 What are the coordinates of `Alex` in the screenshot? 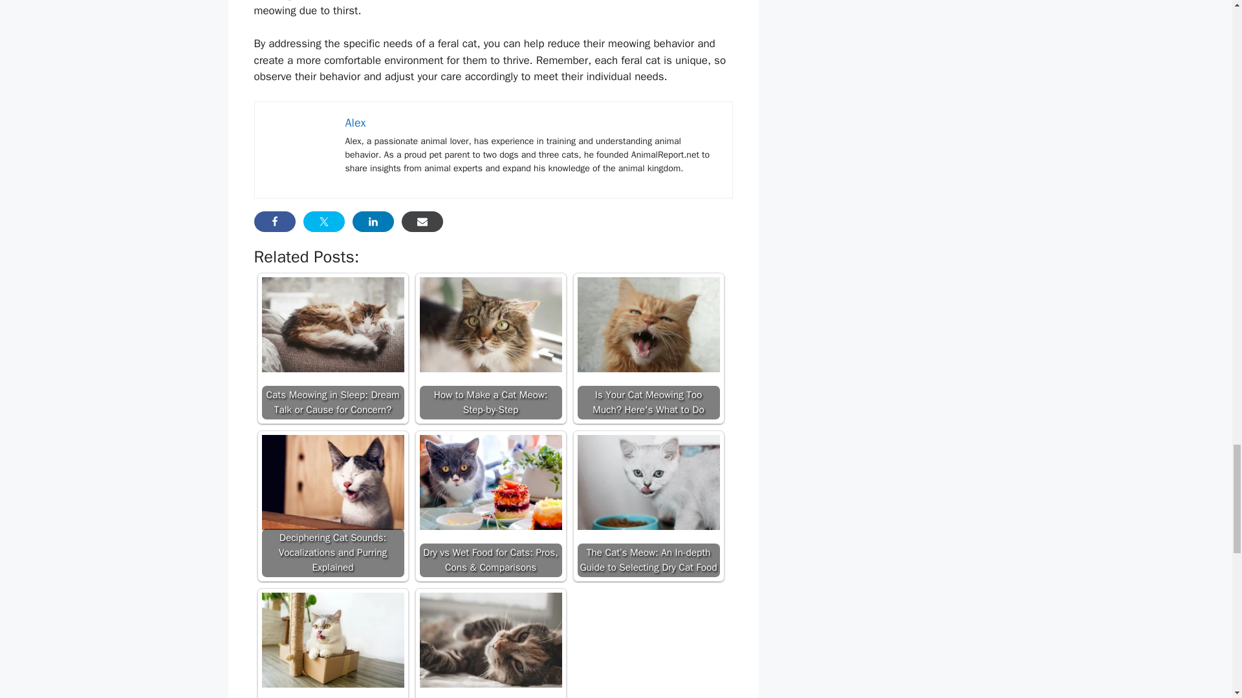 It's located at (356, 123).